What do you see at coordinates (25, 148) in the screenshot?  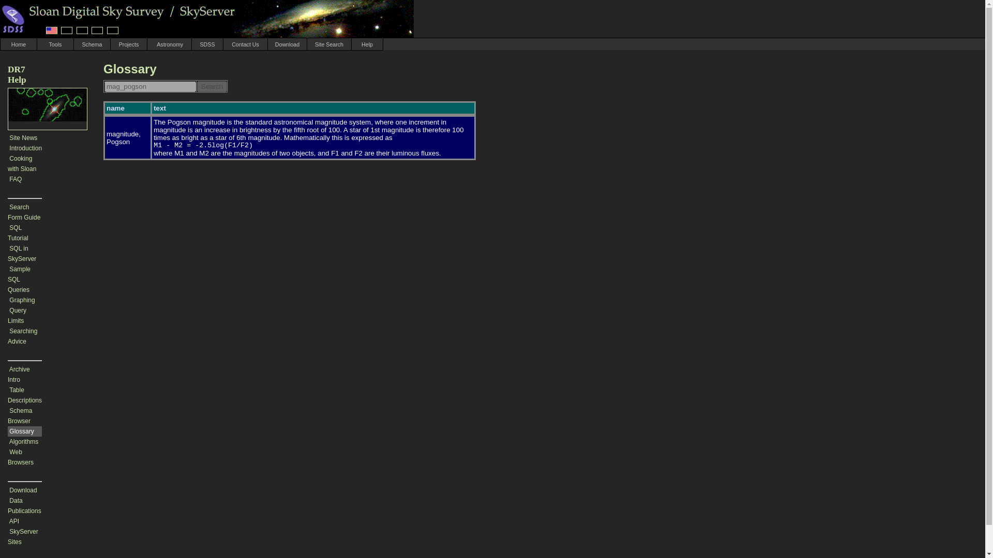 I see `Introduction` at bounding box center [25, 148].